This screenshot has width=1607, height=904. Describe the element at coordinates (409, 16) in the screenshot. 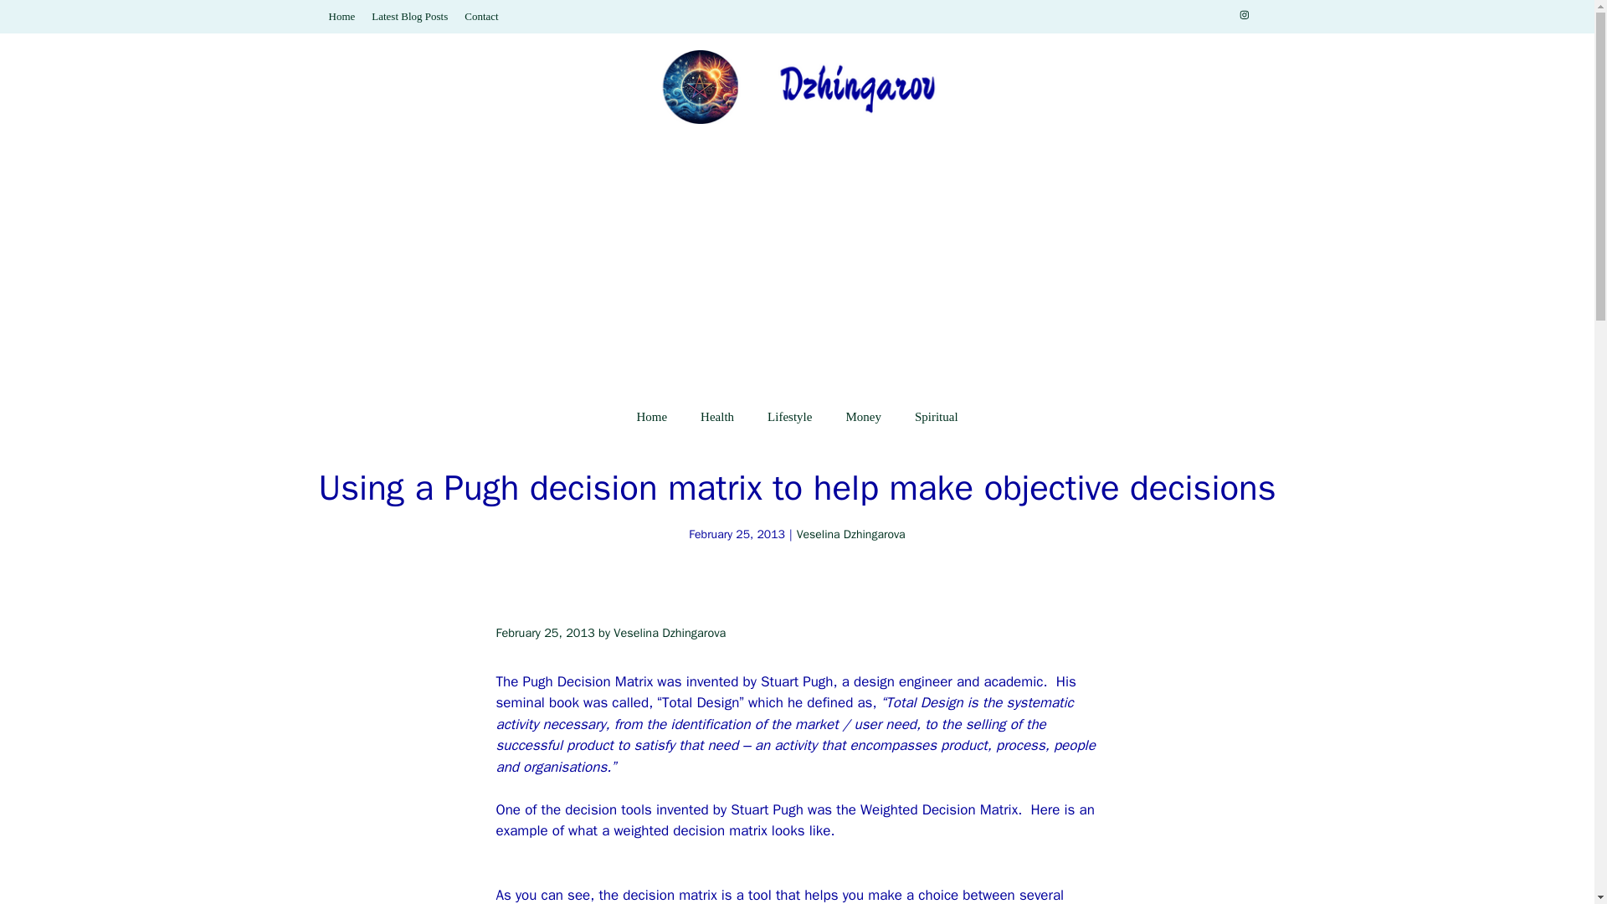

I see `Latest Blog Posts` at that location.